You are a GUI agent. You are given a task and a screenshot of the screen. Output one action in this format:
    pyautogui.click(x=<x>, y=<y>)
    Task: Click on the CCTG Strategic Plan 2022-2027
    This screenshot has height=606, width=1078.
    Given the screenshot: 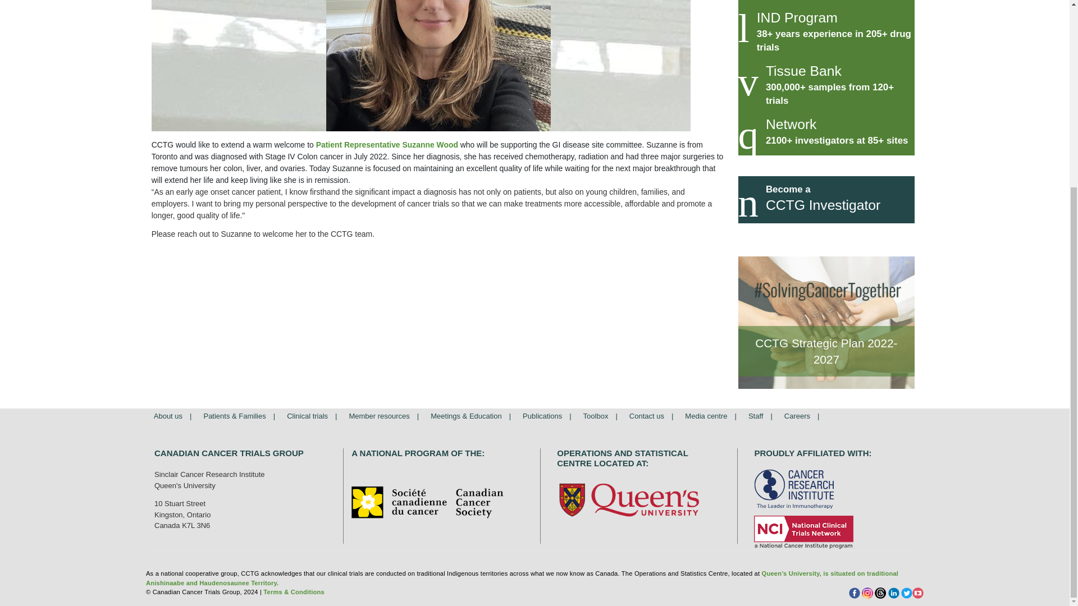 What is the action you would take?
    pyautogui.click(x=825, y=322)
    